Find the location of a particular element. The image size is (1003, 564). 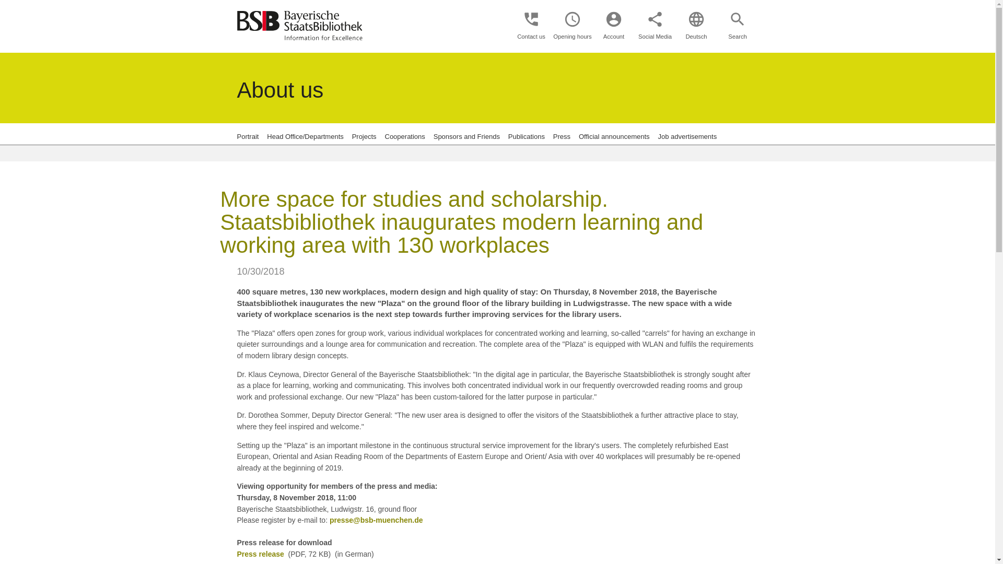

Official announcements is located at coordinates (614, 136).